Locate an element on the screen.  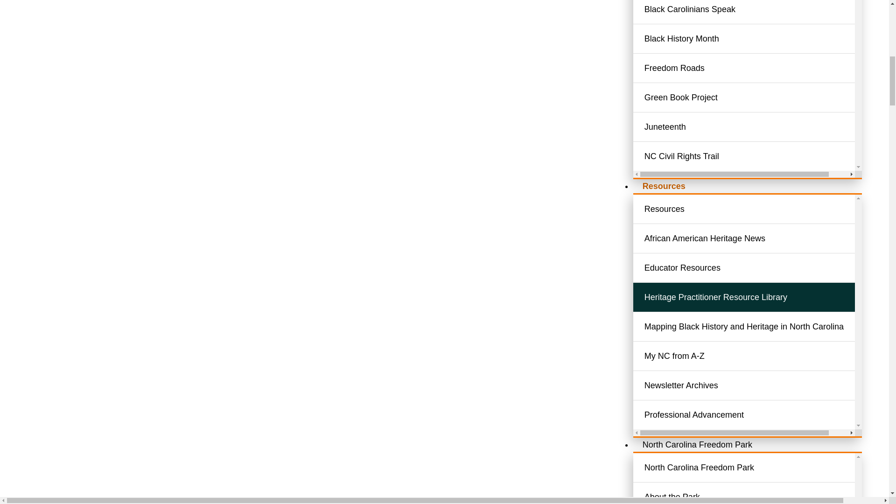
Educator Resources is located at coordinates (755, 268).